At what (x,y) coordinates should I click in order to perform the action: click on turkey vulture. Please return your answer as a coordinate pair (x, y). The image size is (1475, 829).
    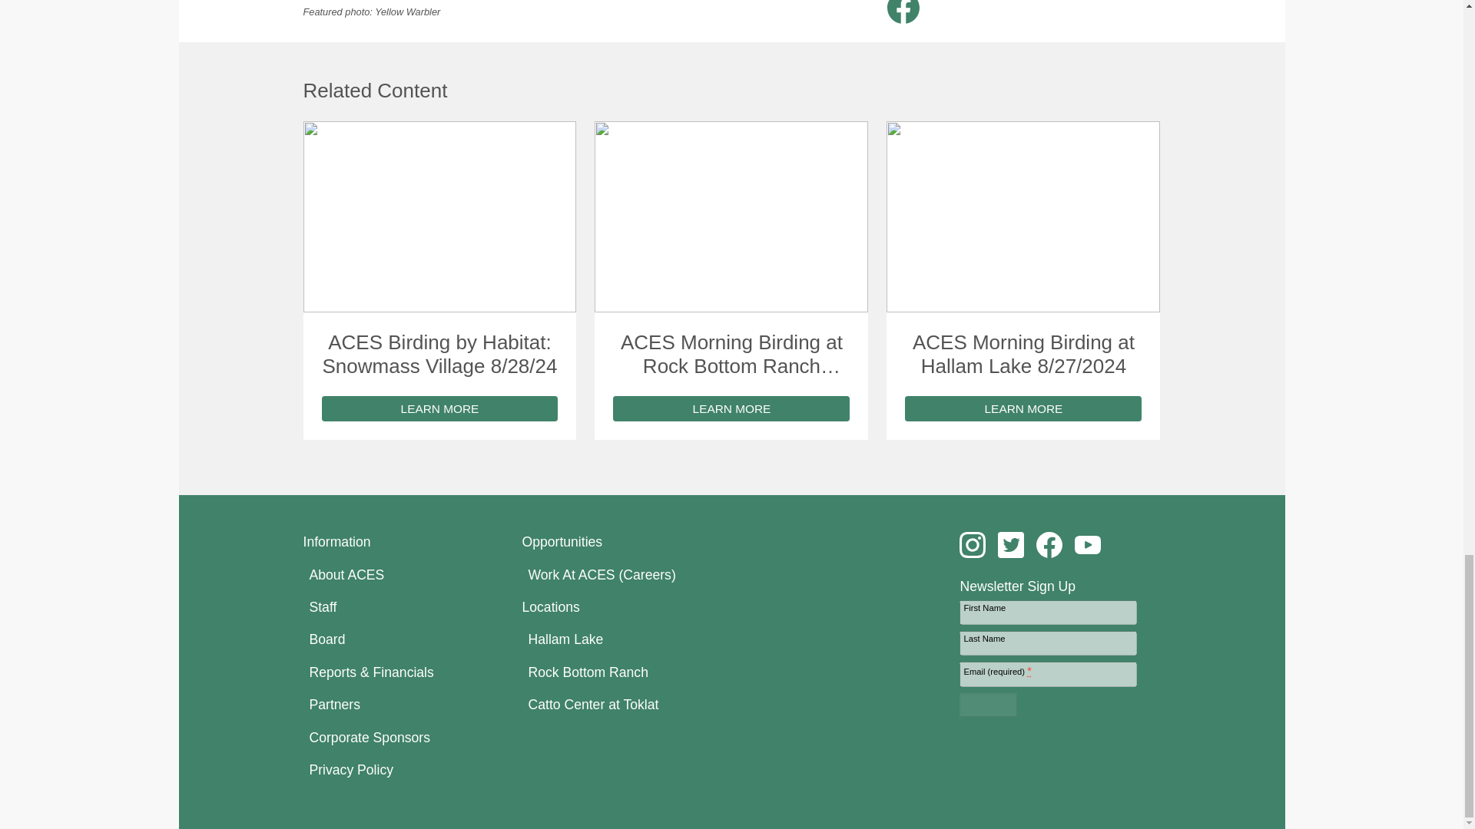
    Looking at the image, I should click on (731, 216).